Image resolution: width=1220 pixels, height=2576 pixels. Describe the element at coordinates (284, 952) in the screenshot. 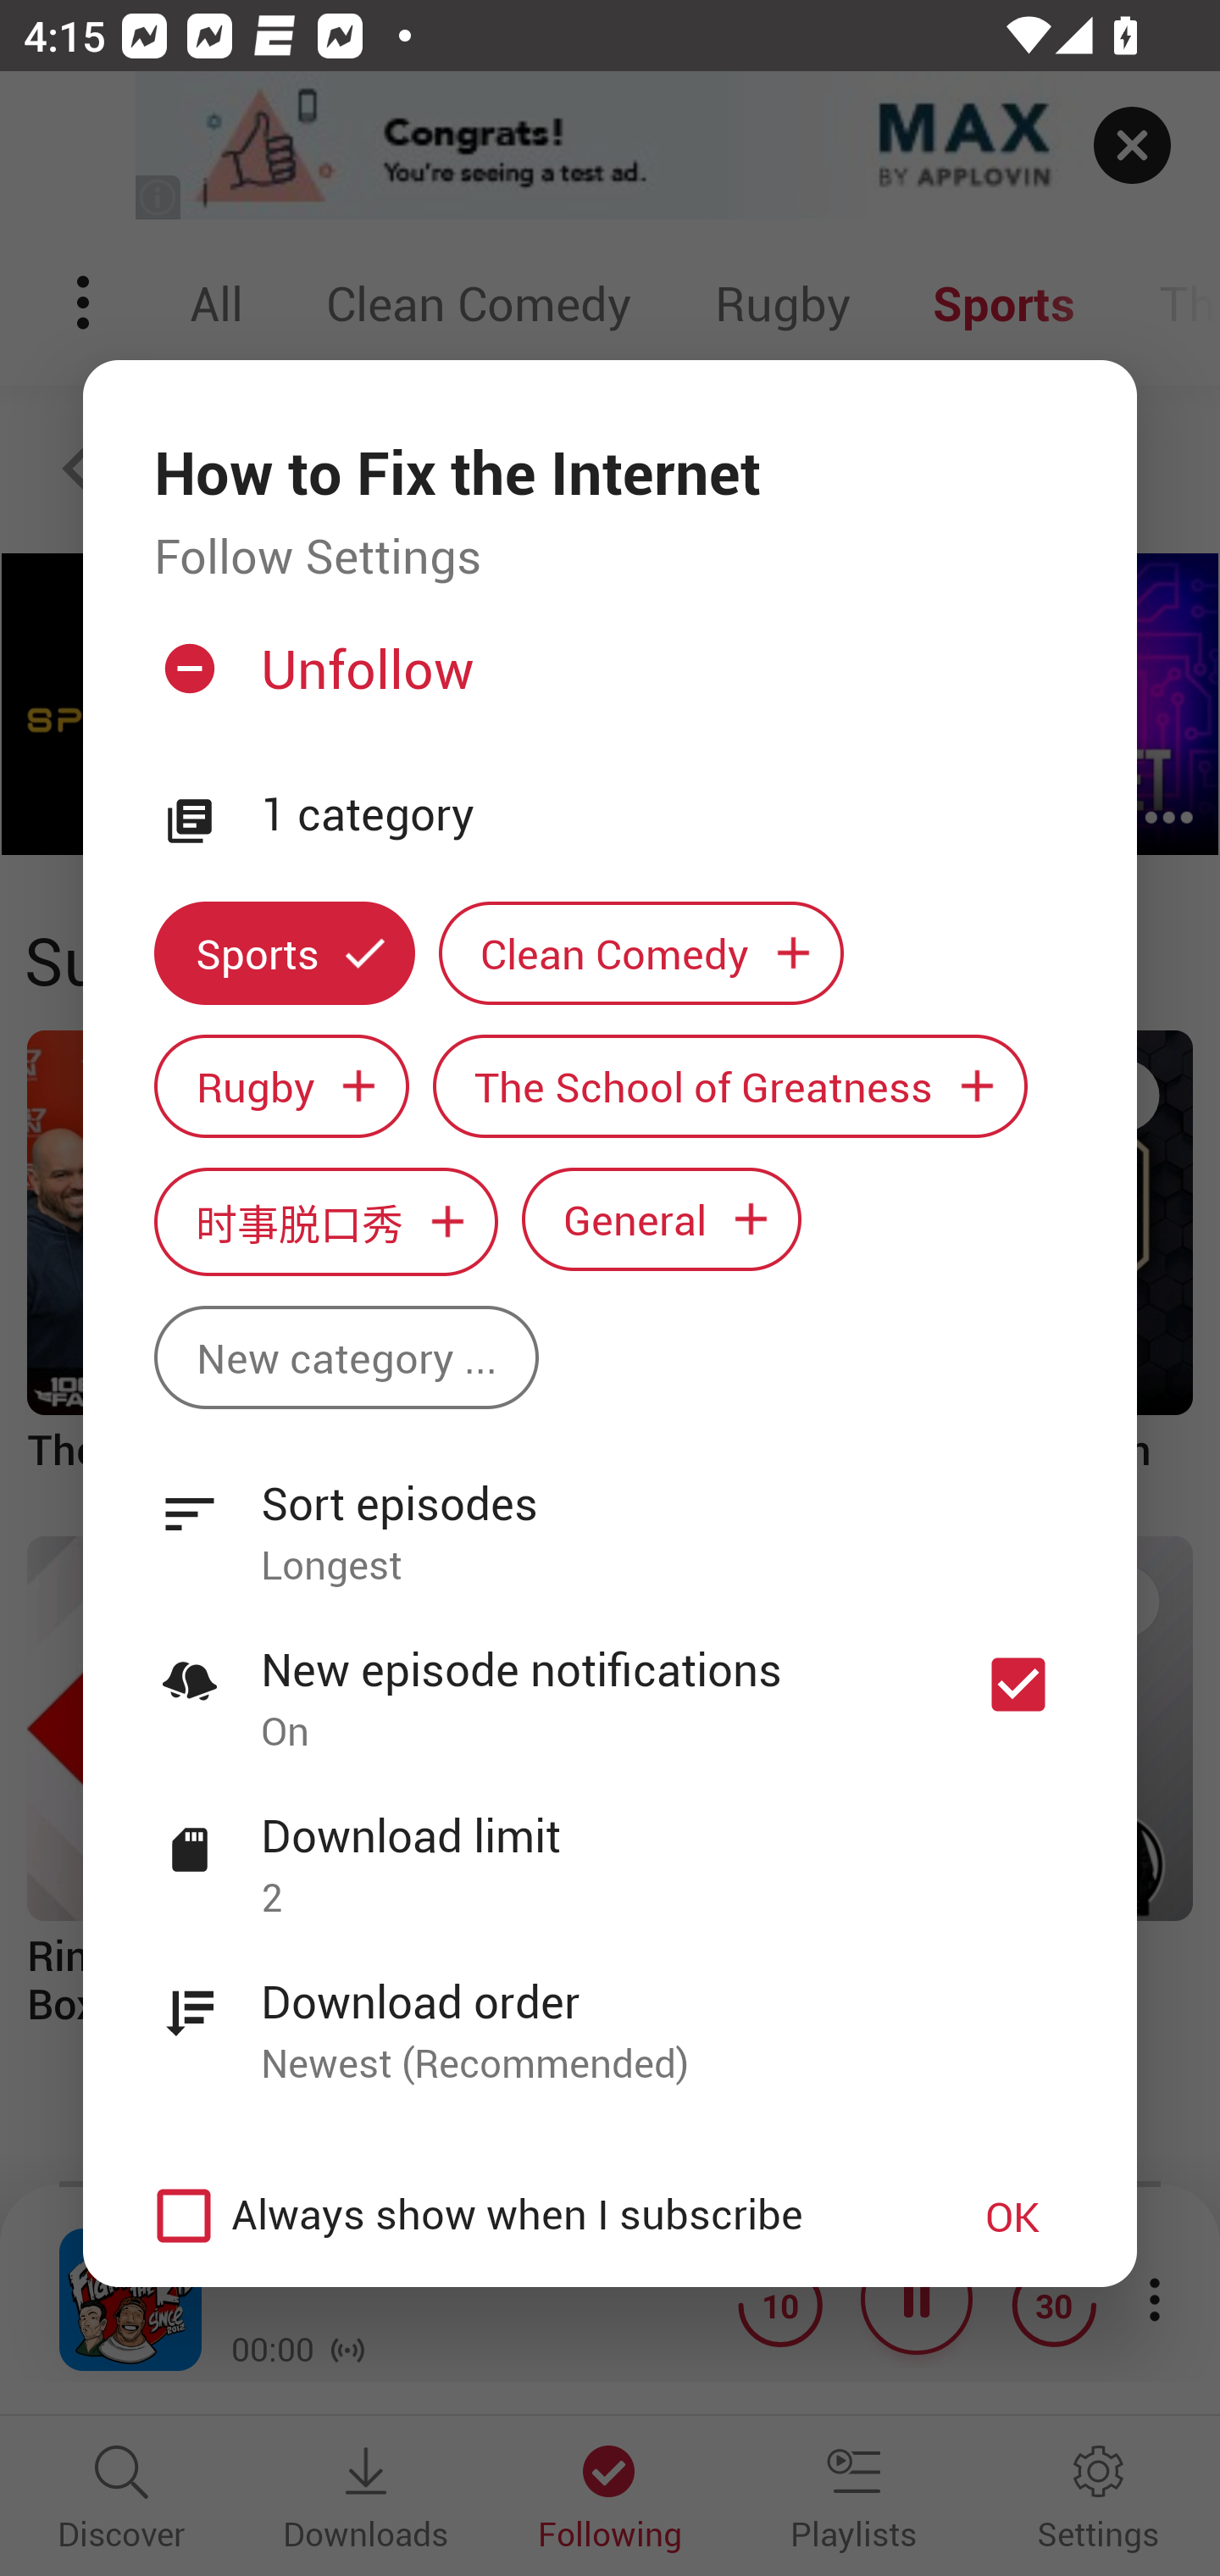

I see `Sports` at that location.